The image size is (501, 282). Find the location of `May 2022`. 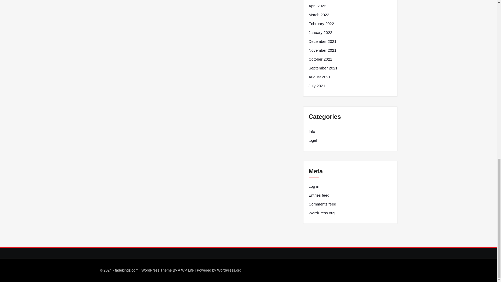

May 2022 is located at coordinates (317, 0).